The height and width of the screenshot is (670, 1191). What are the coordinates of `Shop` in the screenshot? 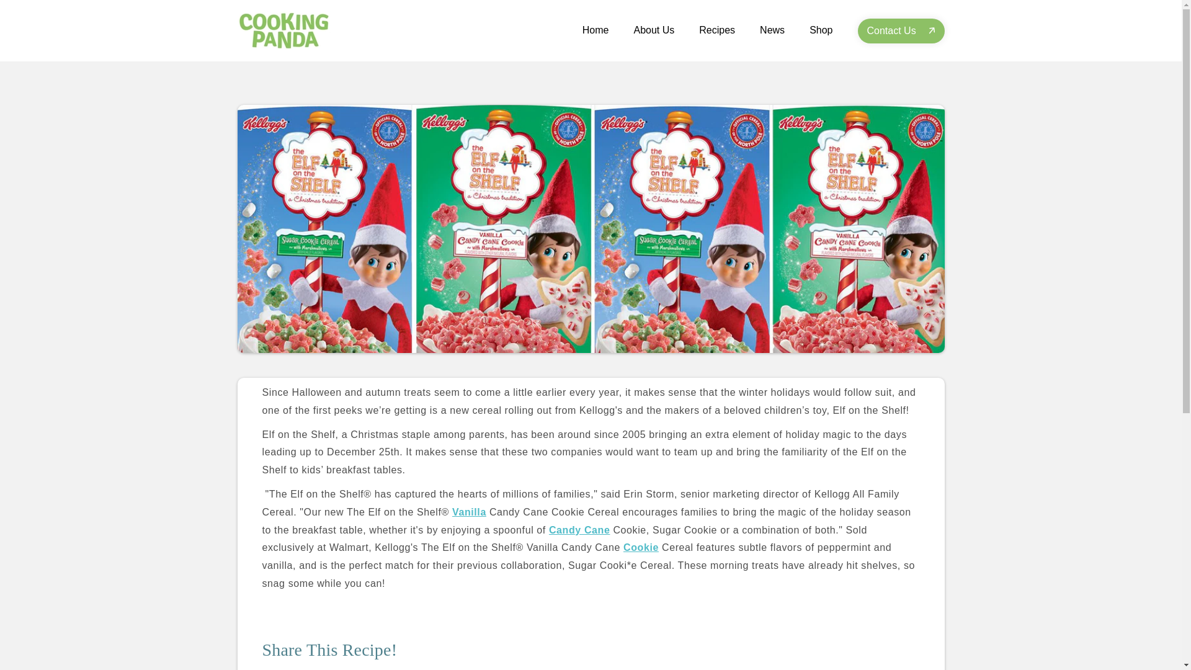 It's located at (820, 30).